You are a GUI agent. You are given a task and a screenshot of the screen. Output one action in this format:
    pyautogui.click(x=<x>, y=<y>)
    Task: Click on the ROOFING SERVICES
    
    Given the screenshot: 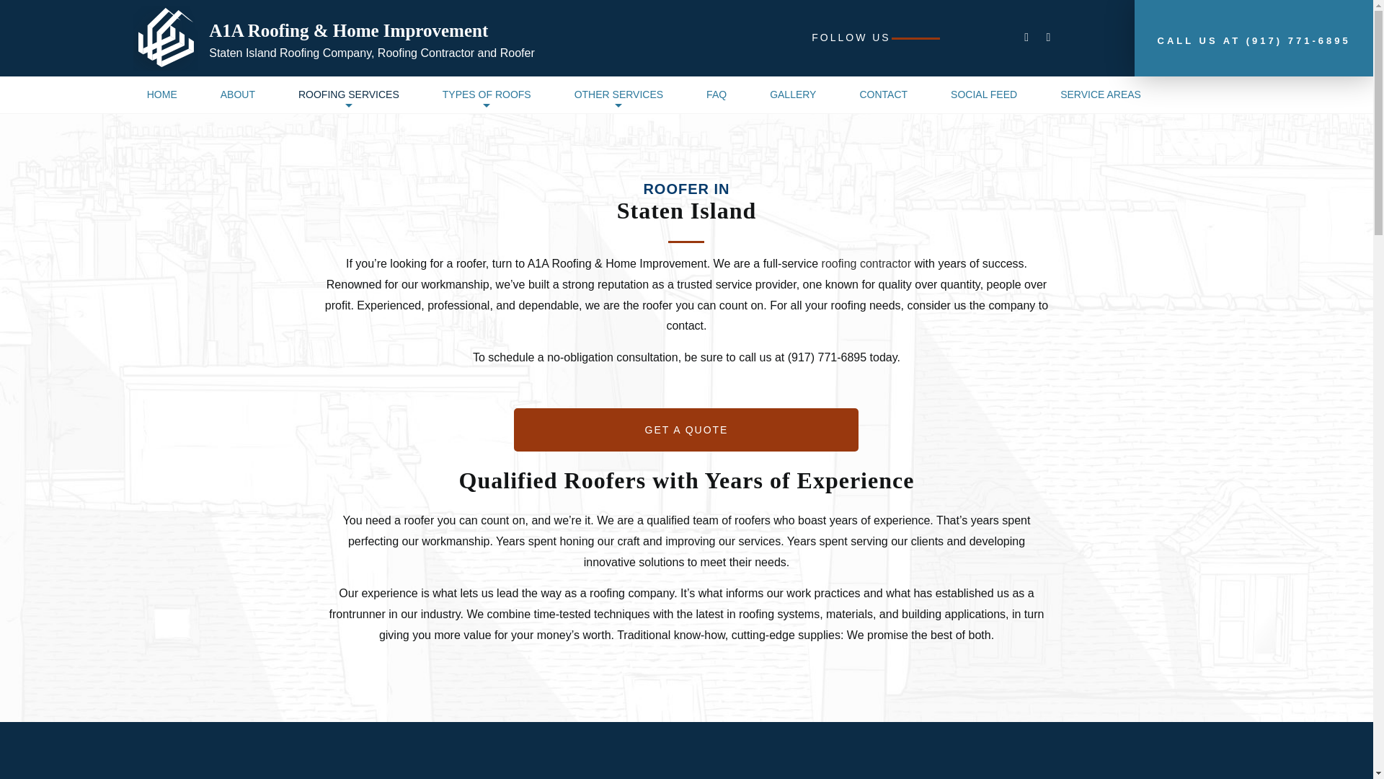 What is the action you would take?
    pyautogui.click(x=349, y=95)
    